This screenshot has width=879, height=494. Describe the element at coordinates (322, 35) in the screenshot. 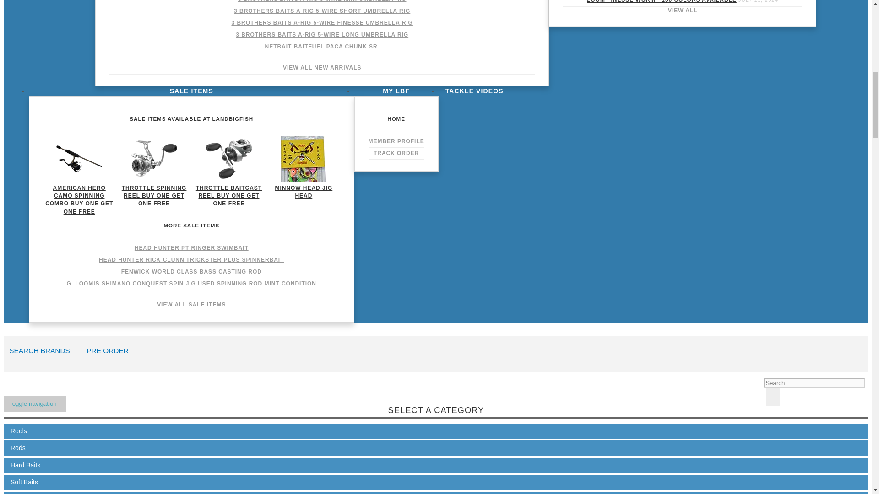

I see `3 BROTHERS BAITS A-RIG 5-WIRE LONG UMBRELLA RIG` at that location.